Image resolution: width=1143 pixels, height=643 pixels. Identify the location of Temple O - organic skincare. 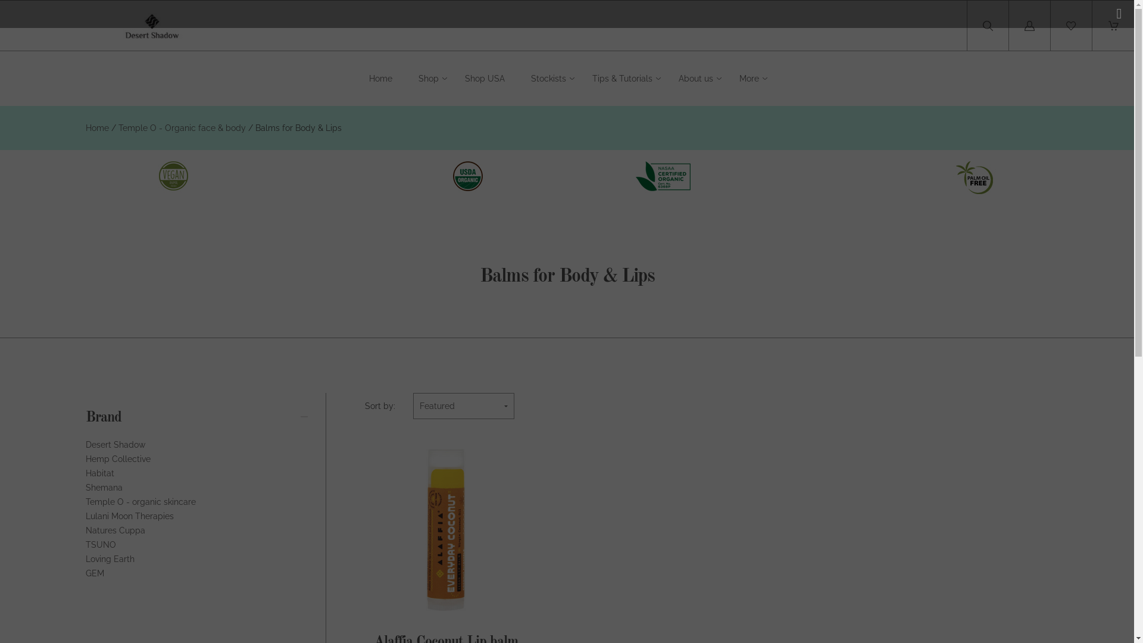
(140, 502).